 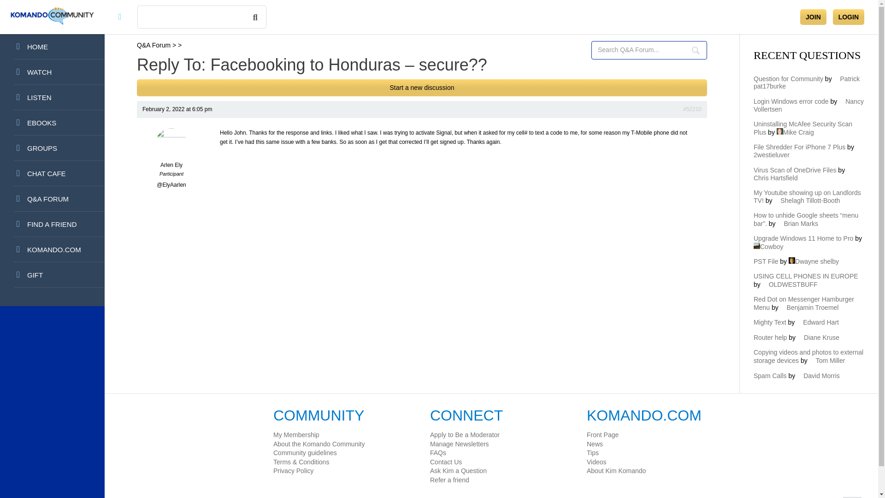 I want to click on CHAT CAFE, so click(x=52, y=173).